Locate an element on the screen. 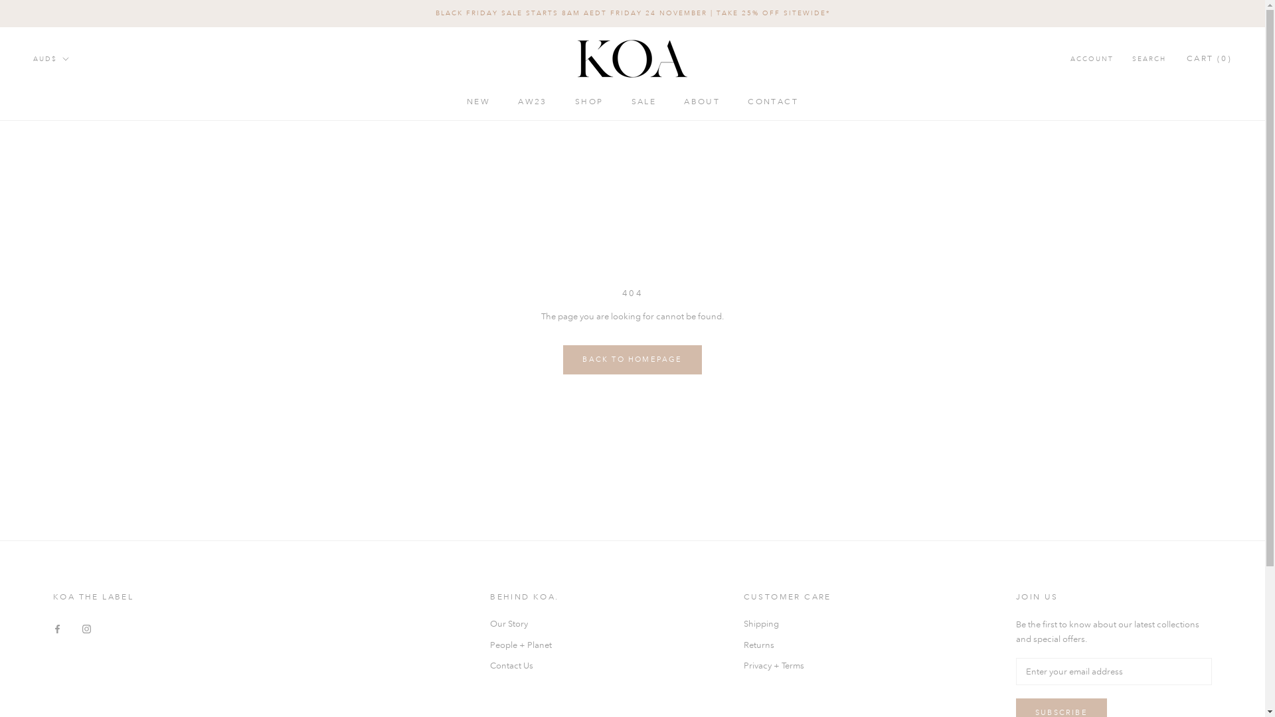 The image size is (1275, 717). NEW
NEW is located at coordinates (478, 102).